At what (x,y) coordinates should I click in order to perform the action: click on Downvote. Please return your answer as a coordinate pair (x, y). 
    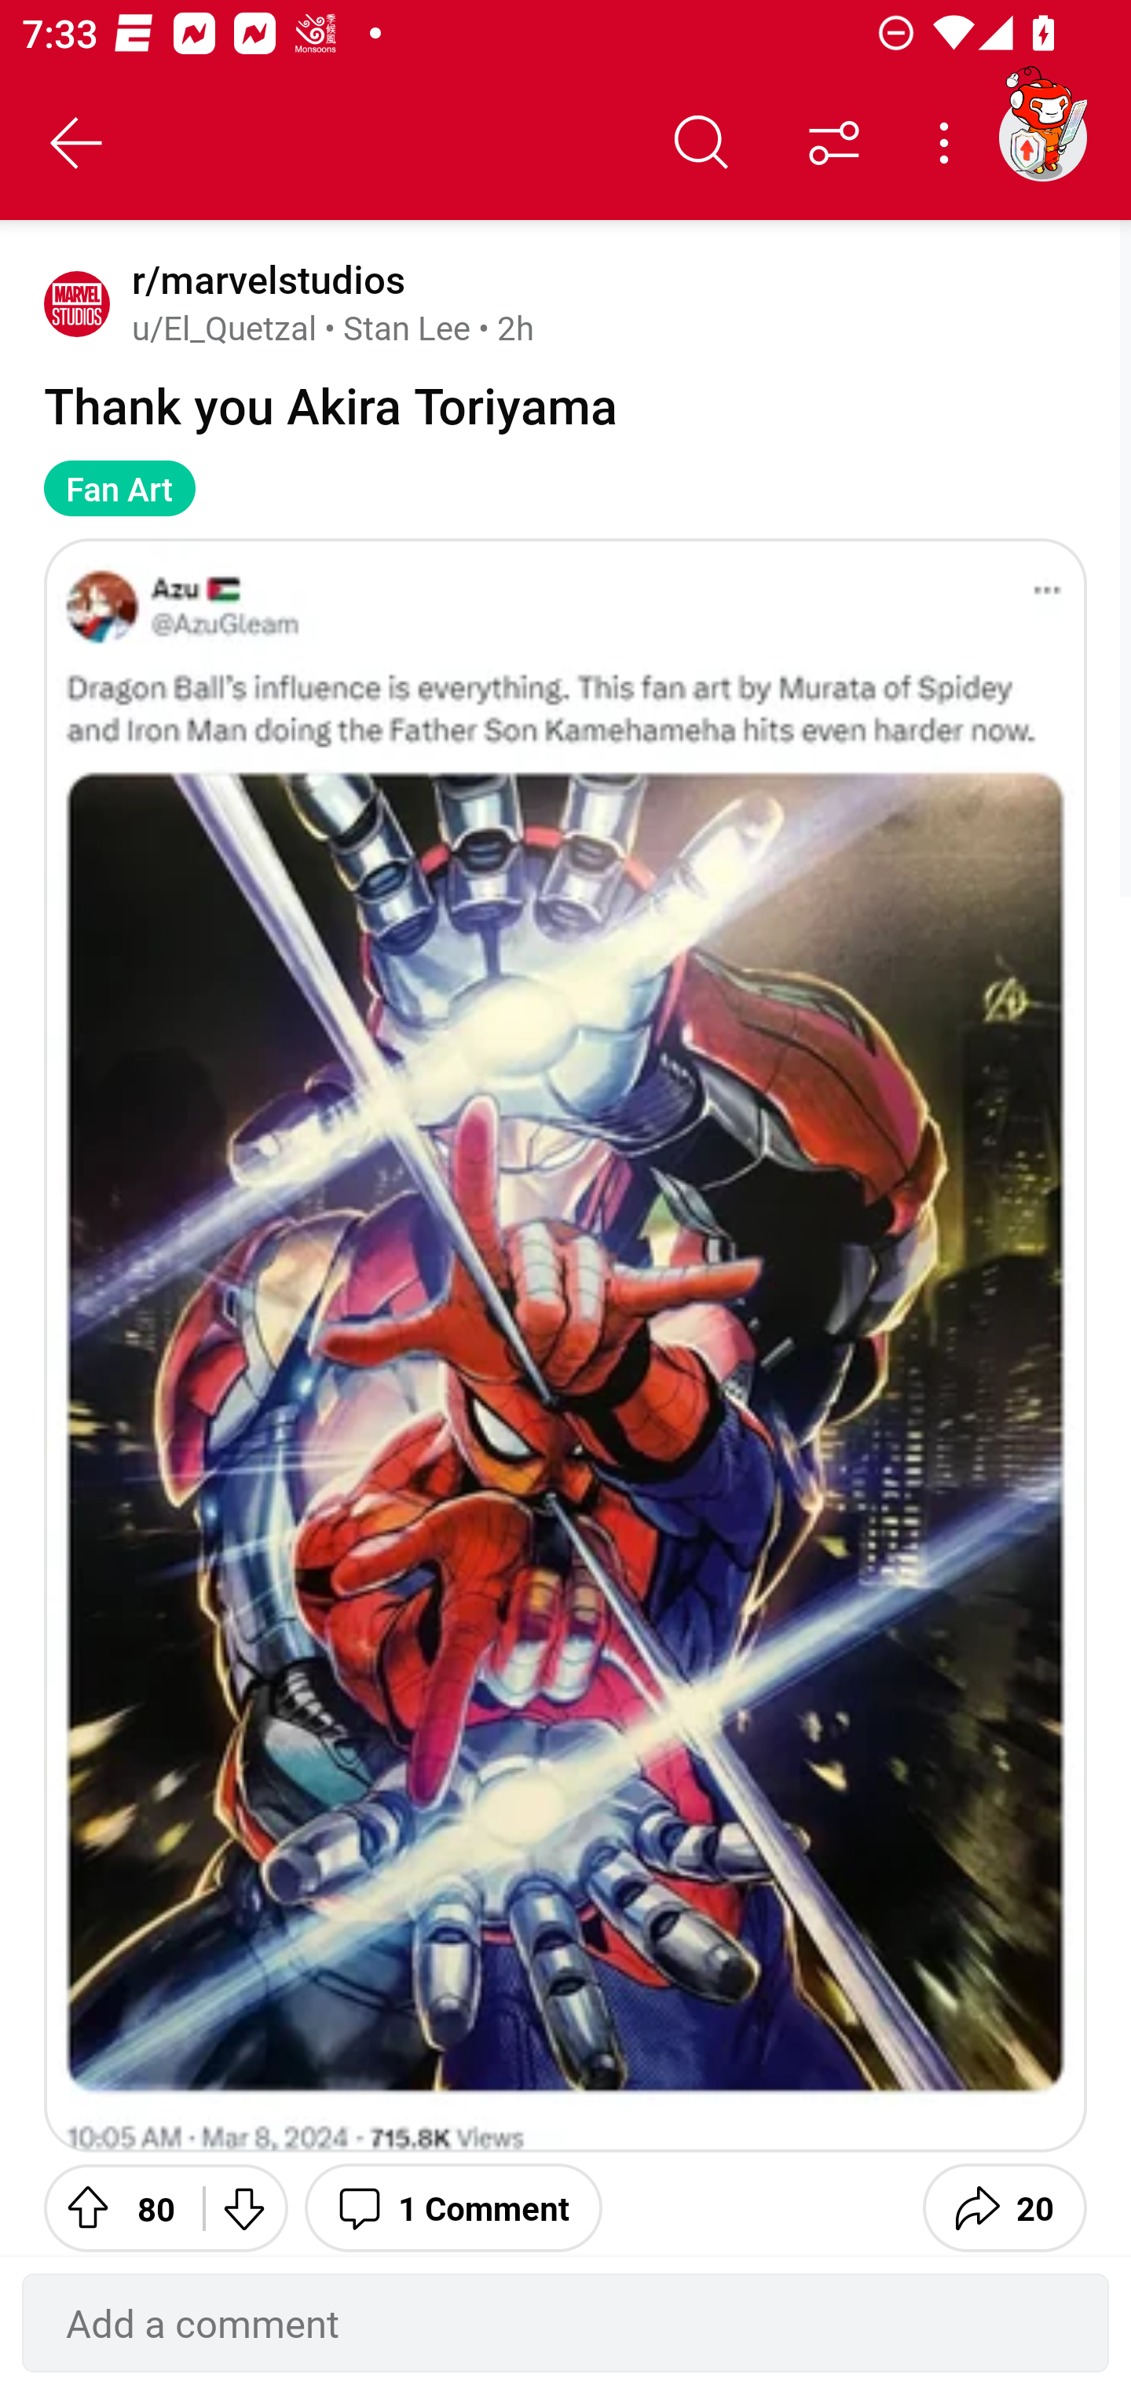
    Looking at the image, I should click on (242, 2205).